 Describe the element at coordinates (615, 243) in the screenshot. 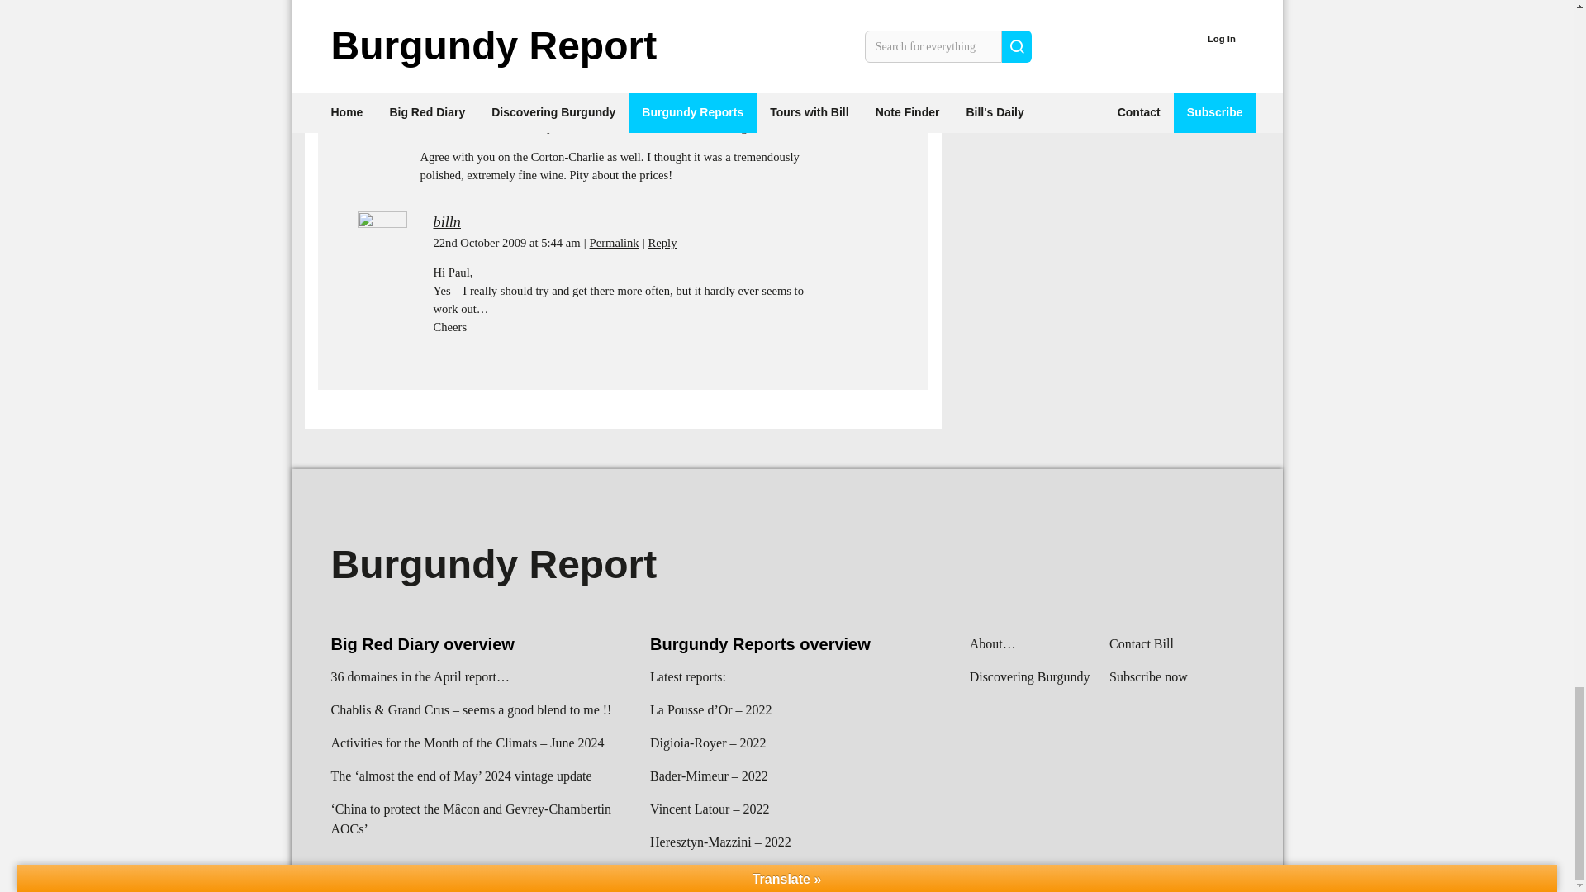

I see `Permalink` at that location.